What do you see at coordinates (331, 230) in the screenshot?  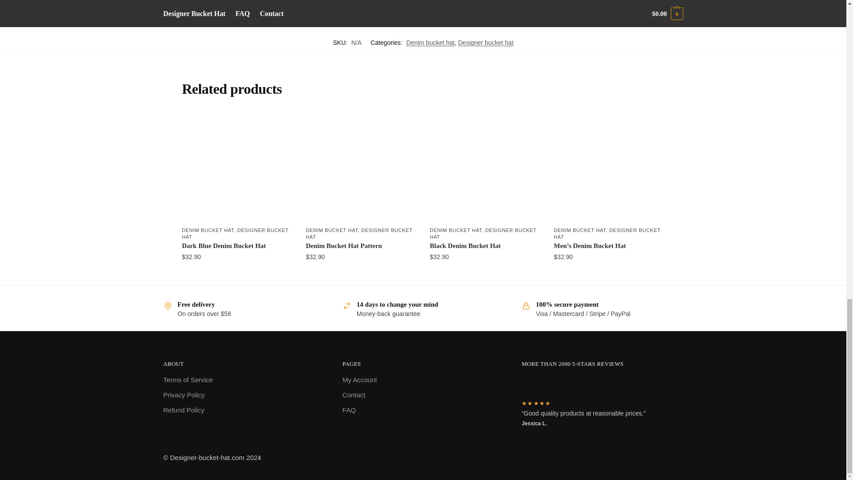 I see `DENIM BUCKET HAT` at bounding box center [331, 230].